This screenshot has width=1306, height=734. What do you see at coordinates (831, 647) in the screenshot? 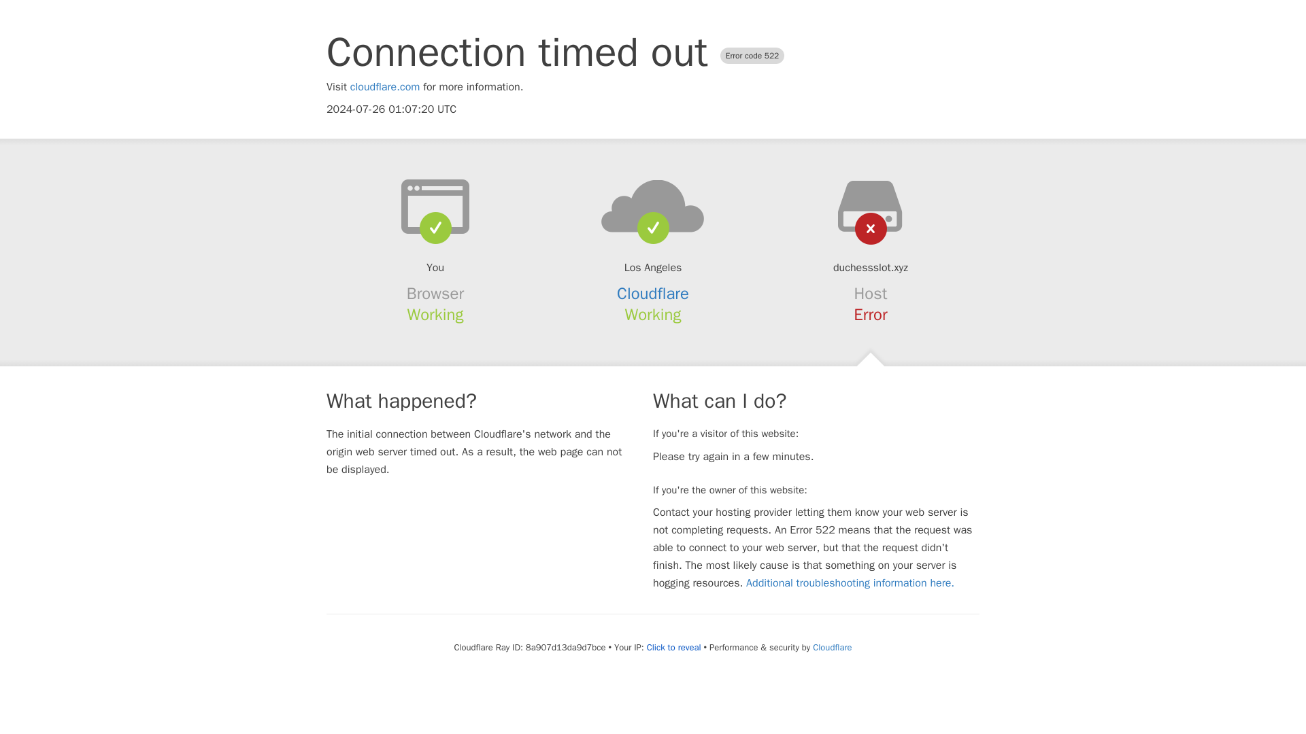
I see `Cloudflare` at bounding box center [831, 647].